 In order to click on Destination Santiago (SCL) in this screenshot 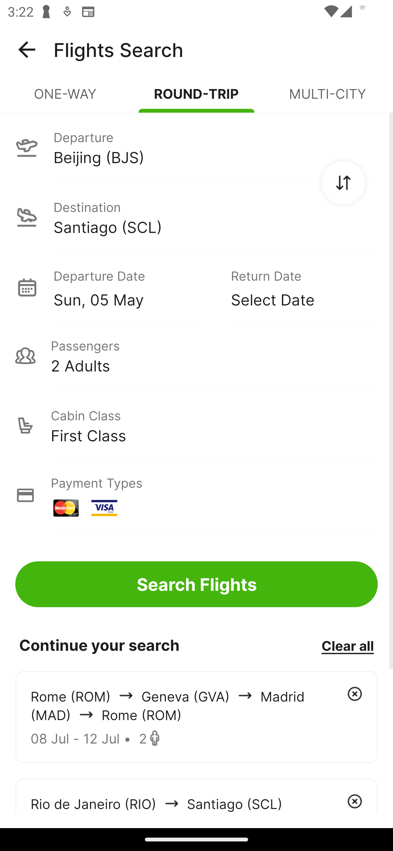, I will do `click(196, 217)`.